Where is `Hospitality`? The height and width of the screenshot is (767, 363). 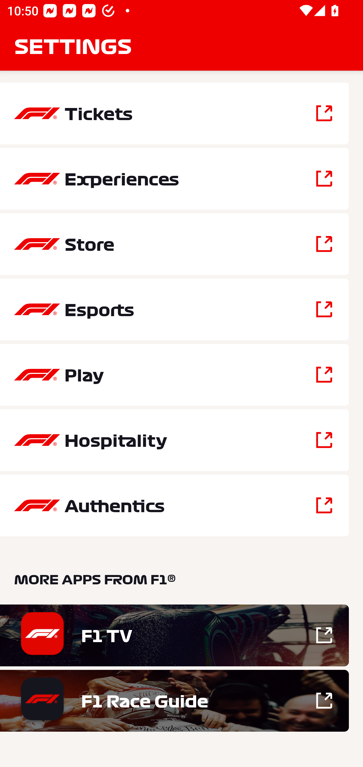 Hospitality is located at coordinates (174, 440).